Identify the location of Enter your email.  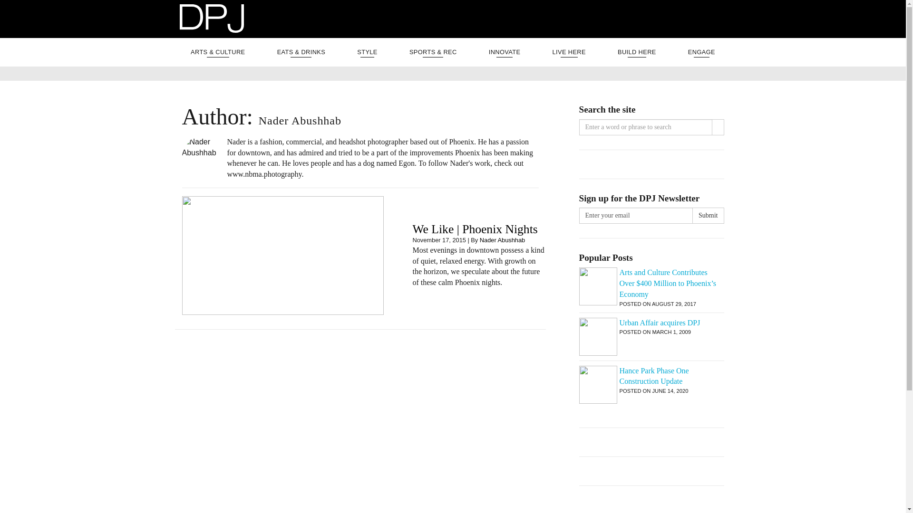
(636, 216).